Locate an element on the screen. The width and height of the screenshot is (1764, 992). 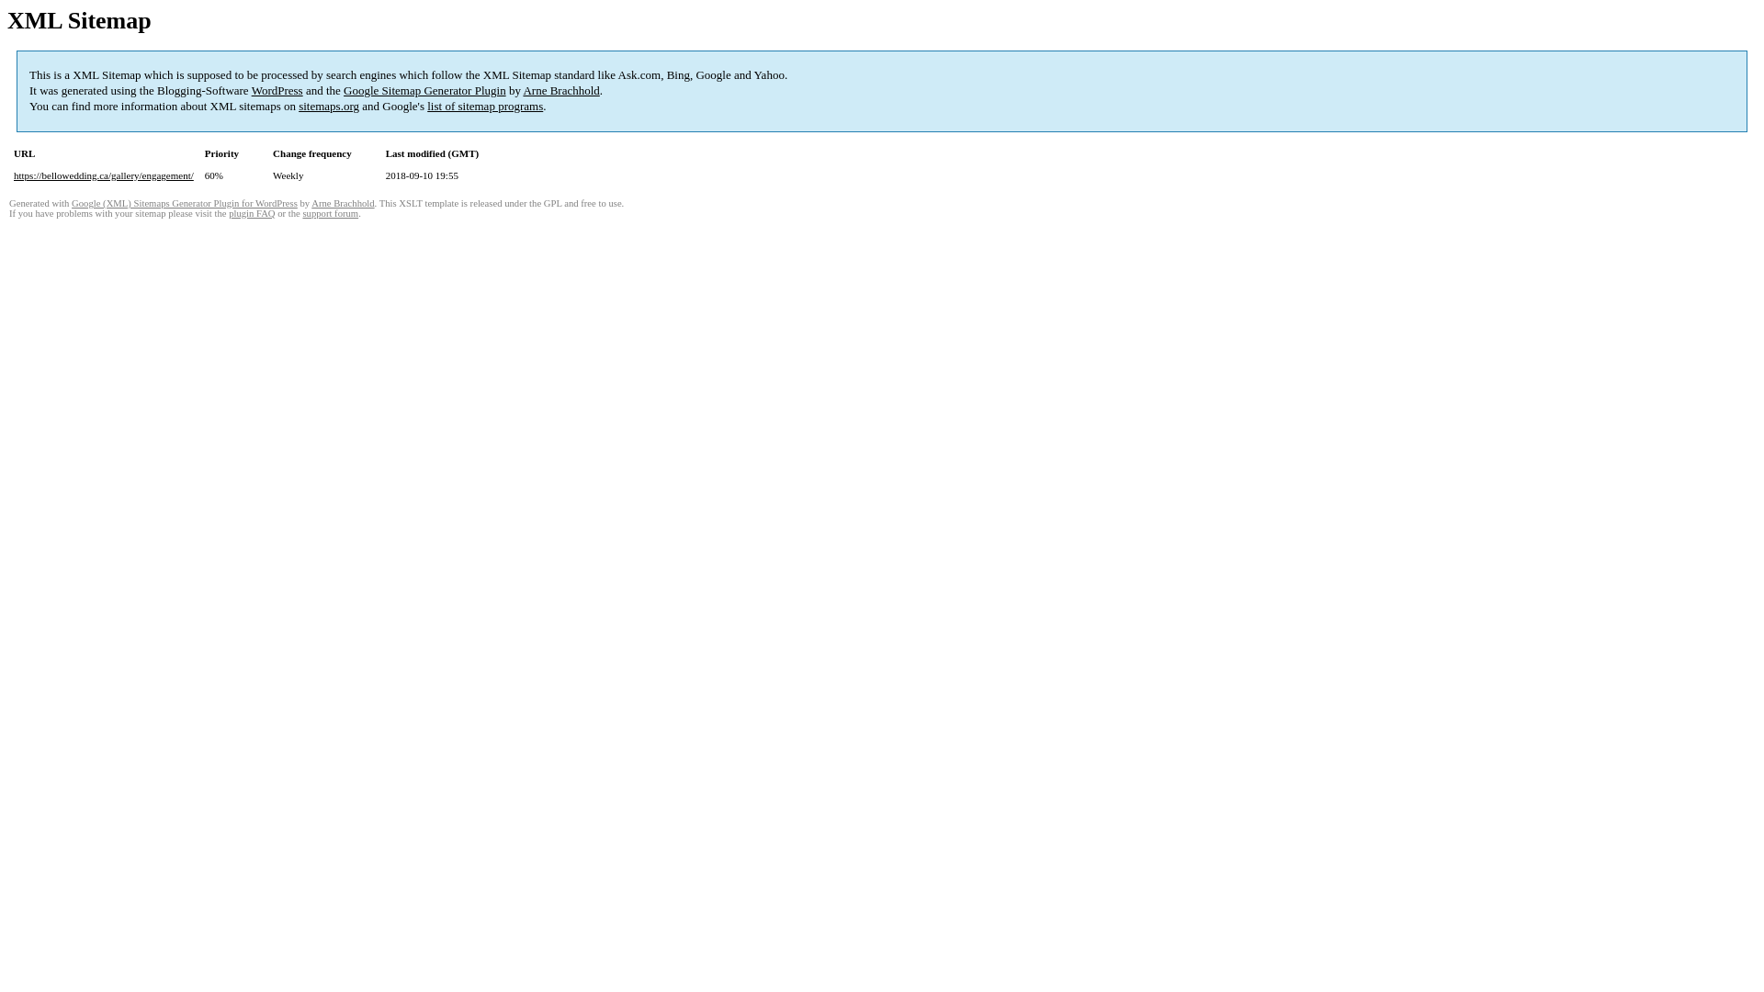
Arne Brachhold is located at coordinates (343, 204).